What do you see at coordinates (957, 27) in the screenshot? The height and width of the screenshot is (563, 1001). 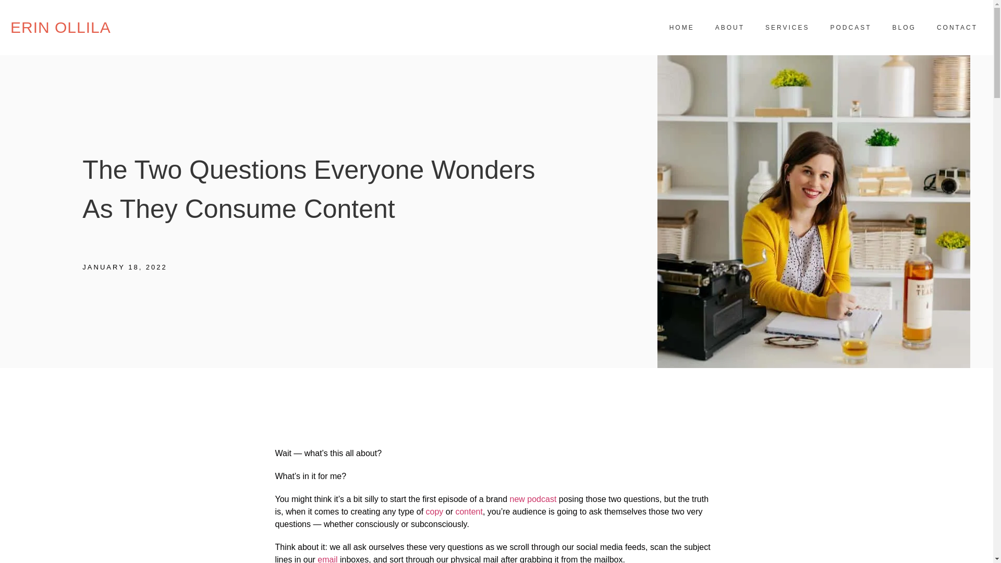 I see `CONTACT` at bounding box center [957, 27].